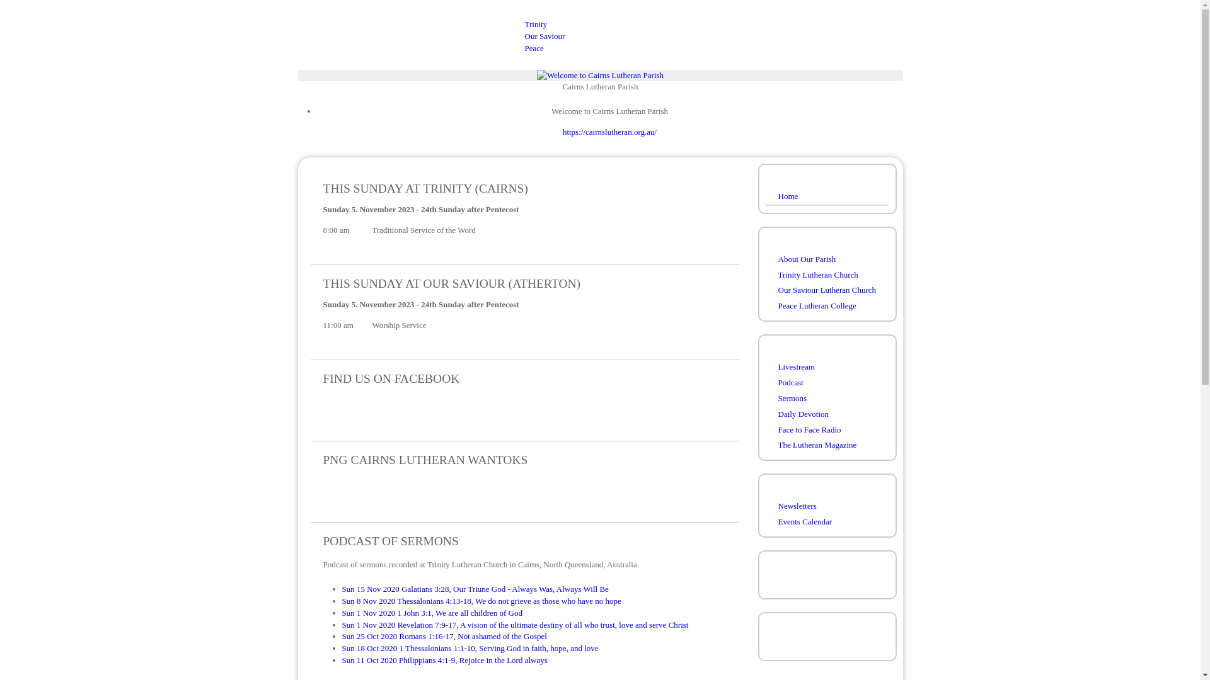 The height and width of the screenshot is (680, 1210). Describe the element at coordinates (444, 636) in the screenshot. I see `Sun 25 Oct 2020 Romans 1:16-17, Not ashamed of the Gospel` at that location.